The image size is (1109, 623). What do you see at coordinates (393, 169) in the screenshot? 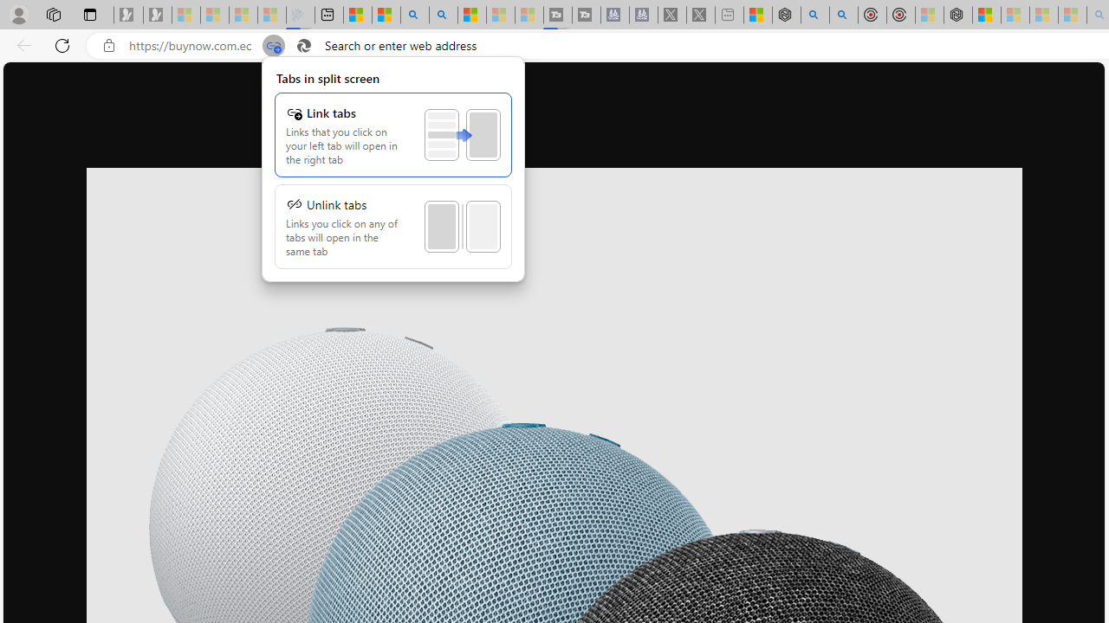
I see `Tabs in split screen` at bounding box center [393, 169].